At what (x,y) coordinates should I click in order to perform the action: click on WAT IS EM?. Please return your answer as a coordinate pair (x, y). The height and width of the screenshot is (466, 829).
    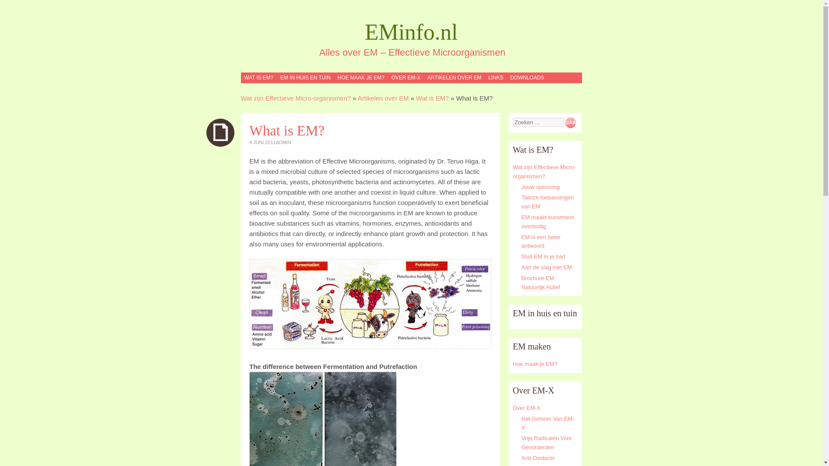
    Looking at the image, I should click on (258, 78).